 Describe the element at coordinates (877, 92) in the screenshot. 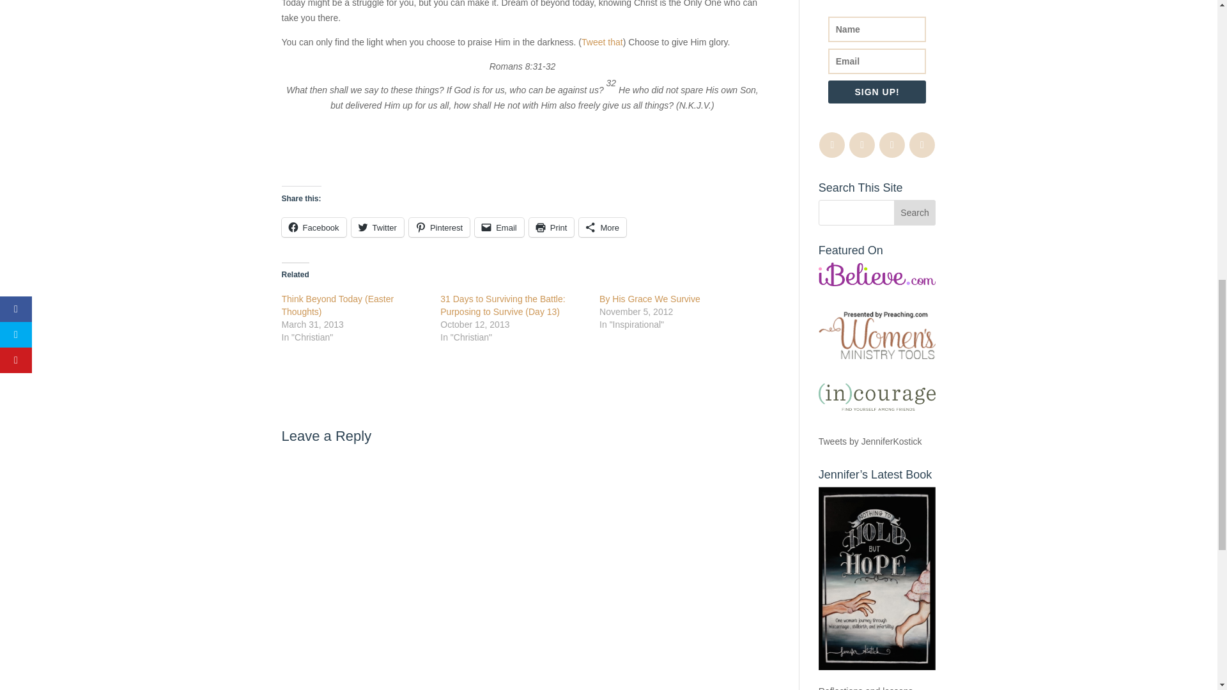

I see `SIGN UP!` at that location.